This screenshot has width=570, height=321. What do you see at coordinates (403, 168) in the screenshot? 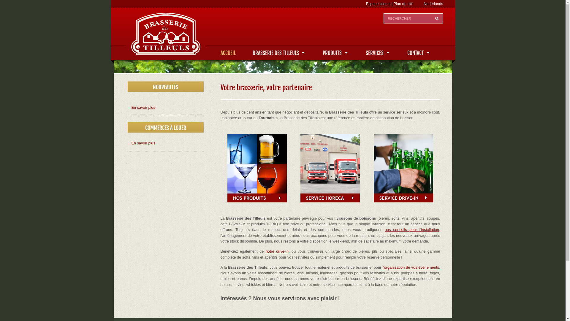
I see `Service Drive-in` at bounding box center [403, 168].